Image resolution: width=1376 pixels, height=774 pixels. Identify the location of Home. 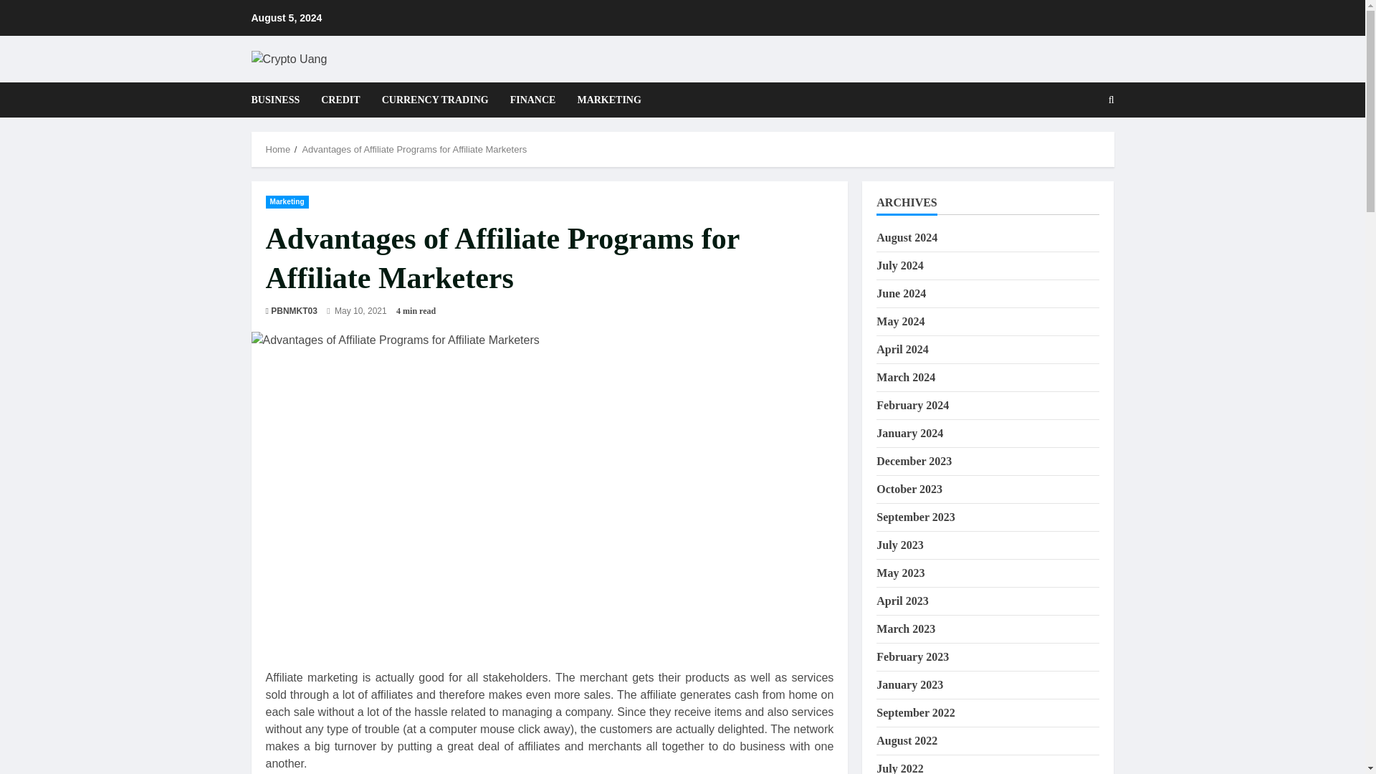
(278, 149).